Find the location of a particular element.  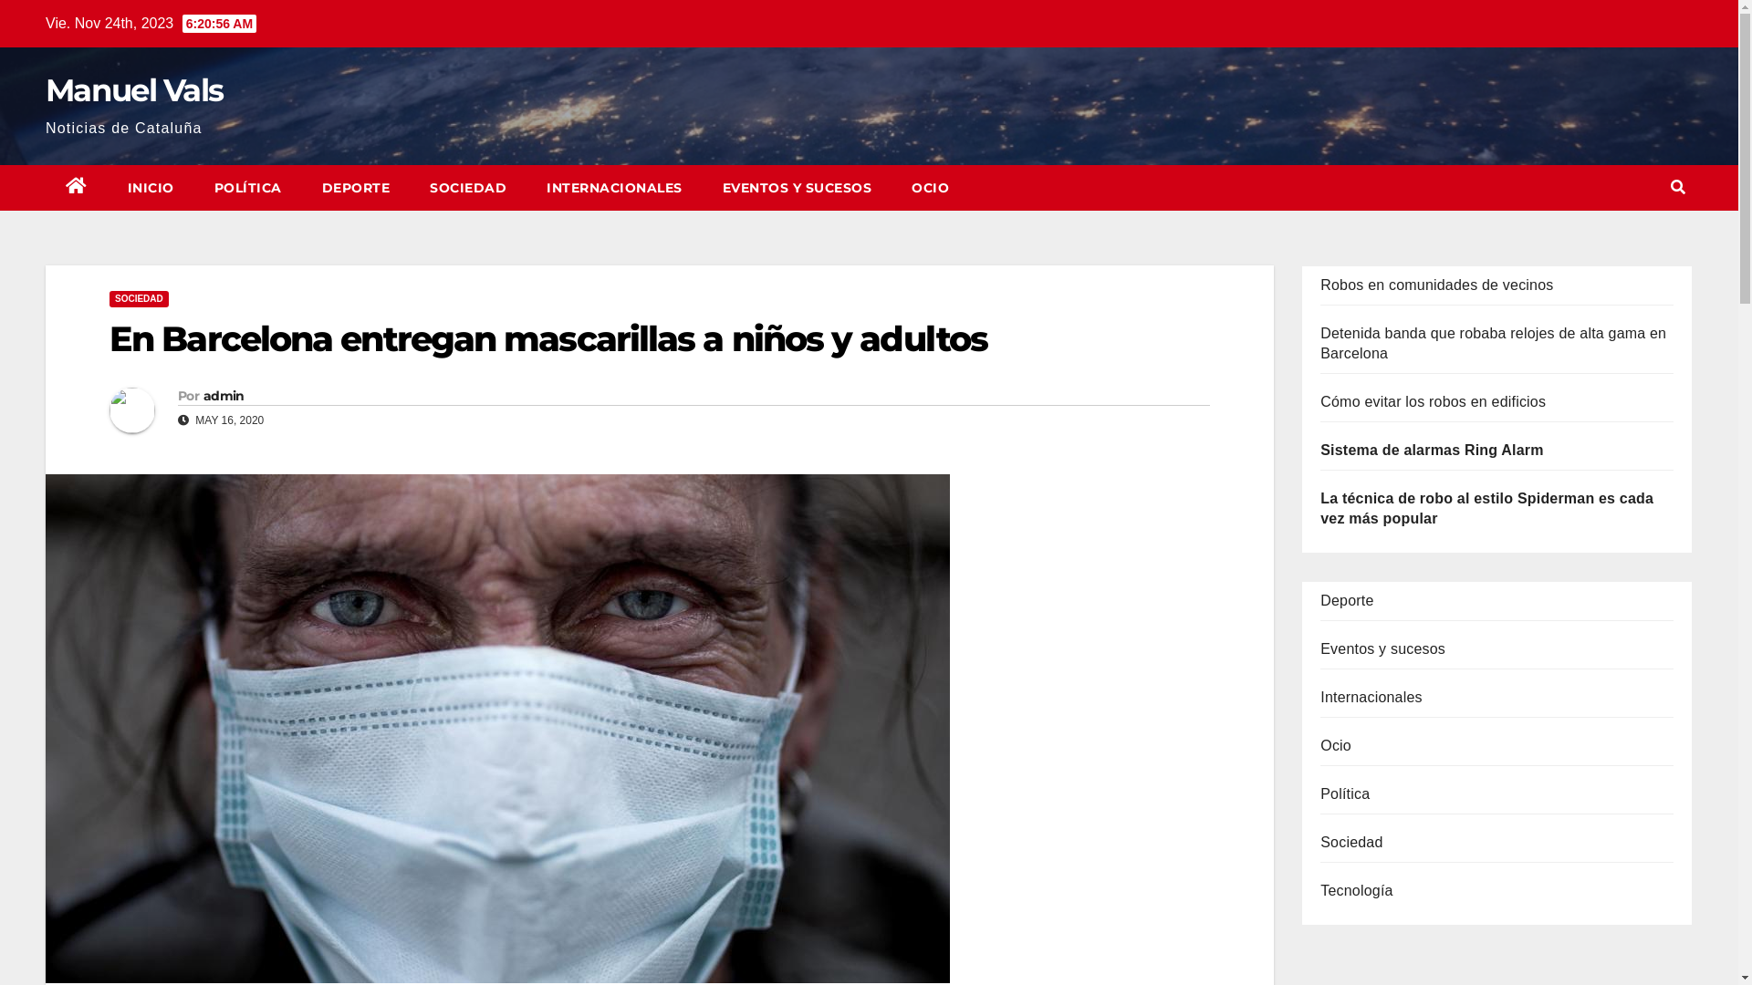

admin is located at coordinates (224, 396).